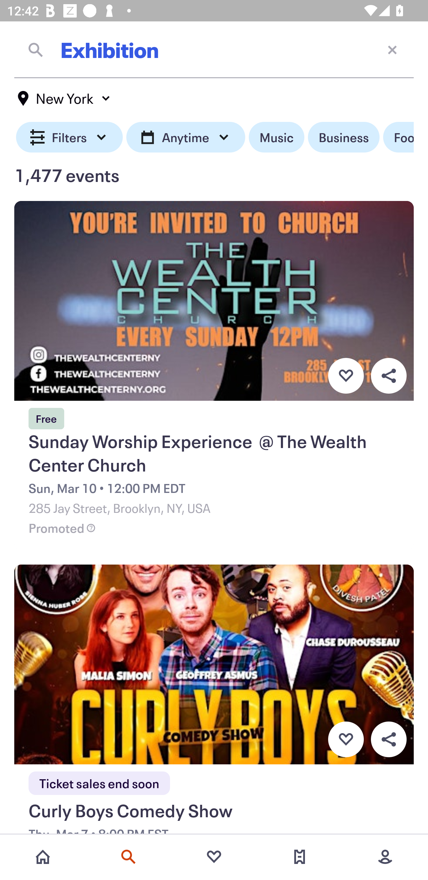 Image resolution: width=428 pixels, height=880 pixels. I want to click on Favorite button, so click(346, 740).